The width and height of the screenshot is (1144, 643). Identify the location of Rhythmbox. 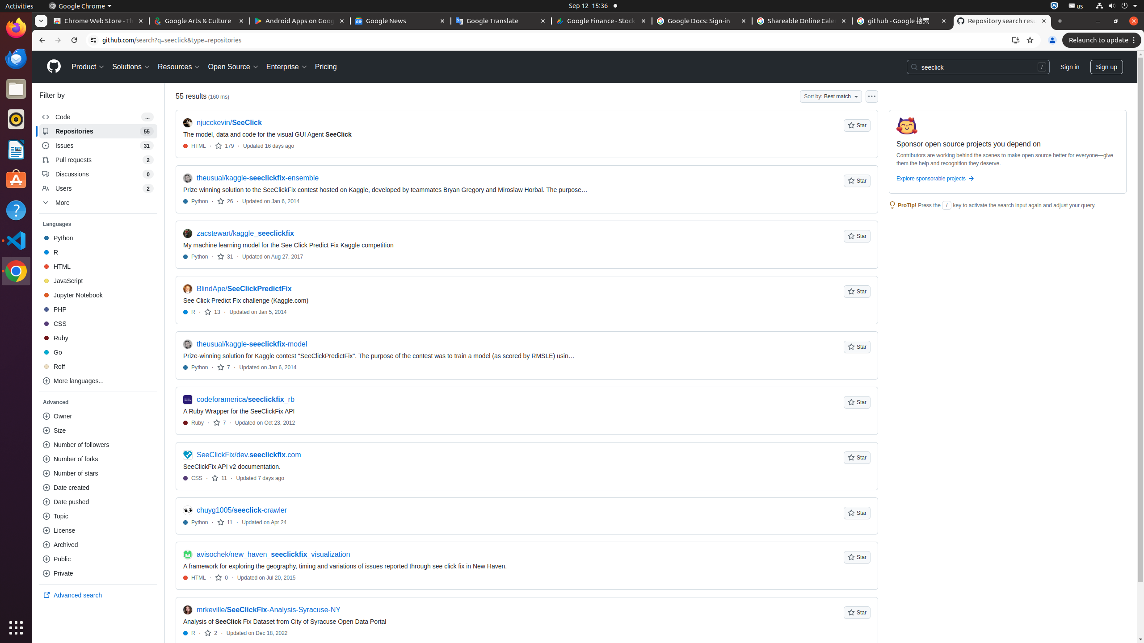
(16, 119).